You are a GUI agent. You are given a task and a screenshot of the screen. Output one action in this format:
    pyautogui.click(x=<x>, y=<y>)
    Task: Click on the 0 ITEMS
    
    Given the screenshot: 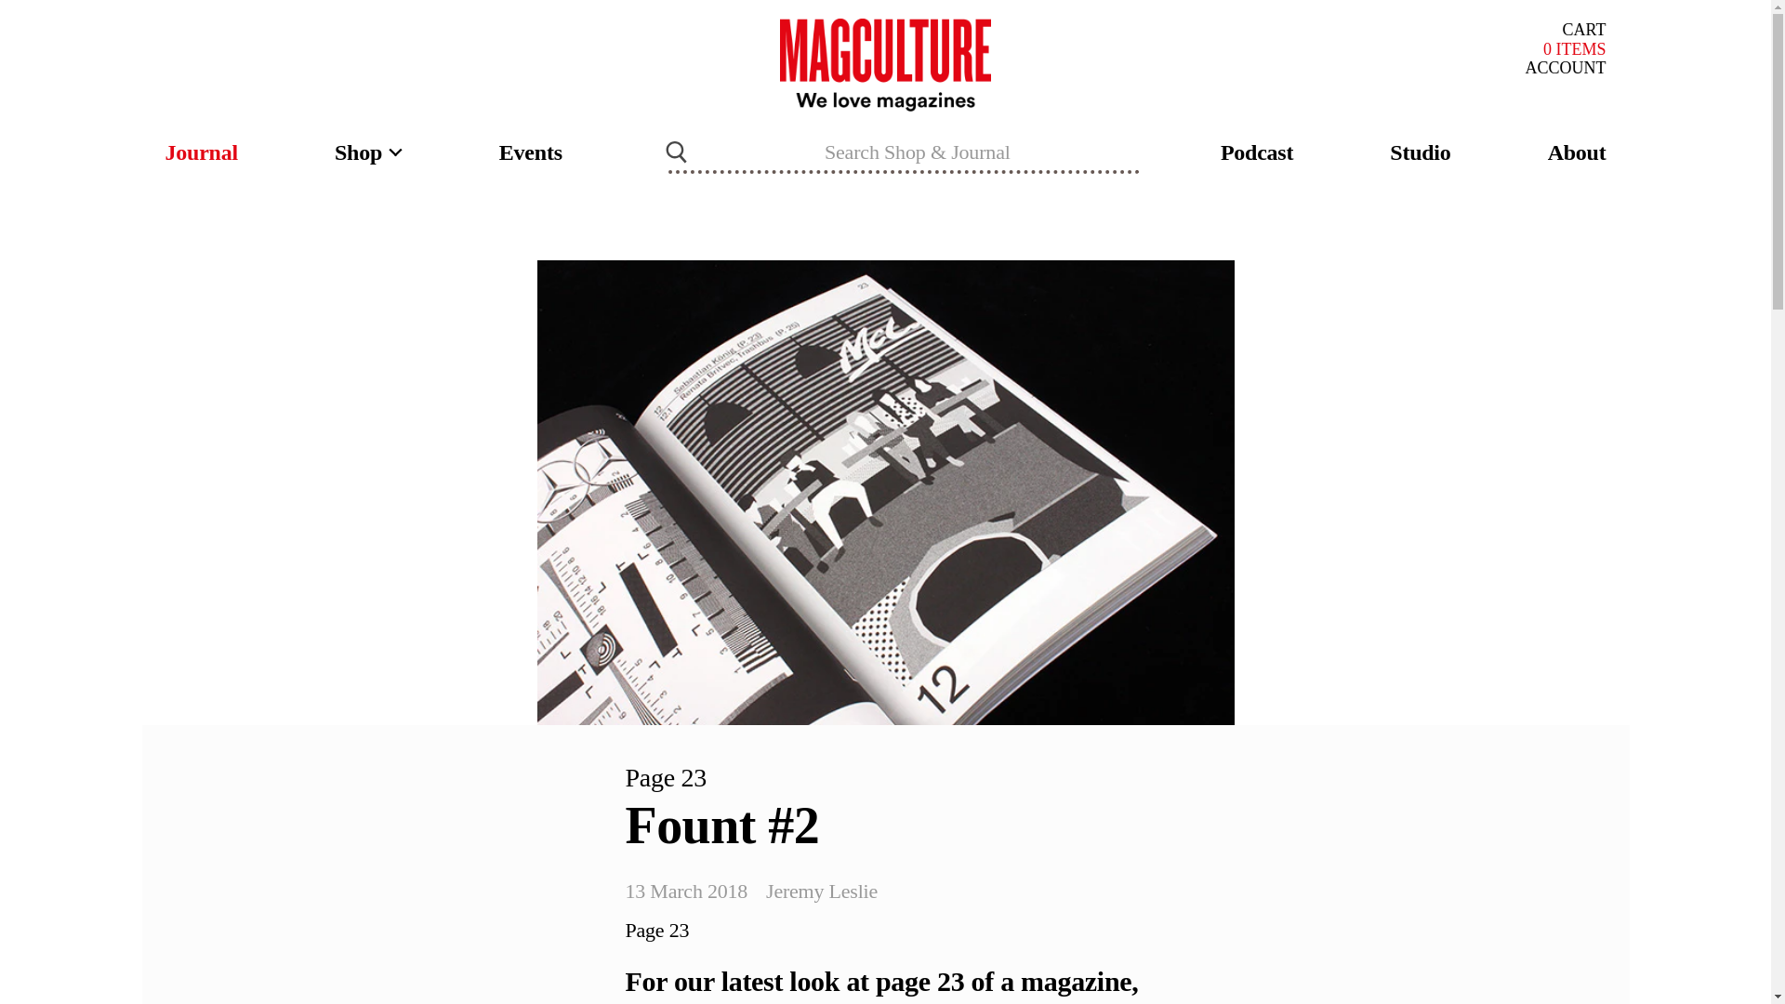 What is the action you would take?
    pyautogui.click(x=1575, y=49)
    